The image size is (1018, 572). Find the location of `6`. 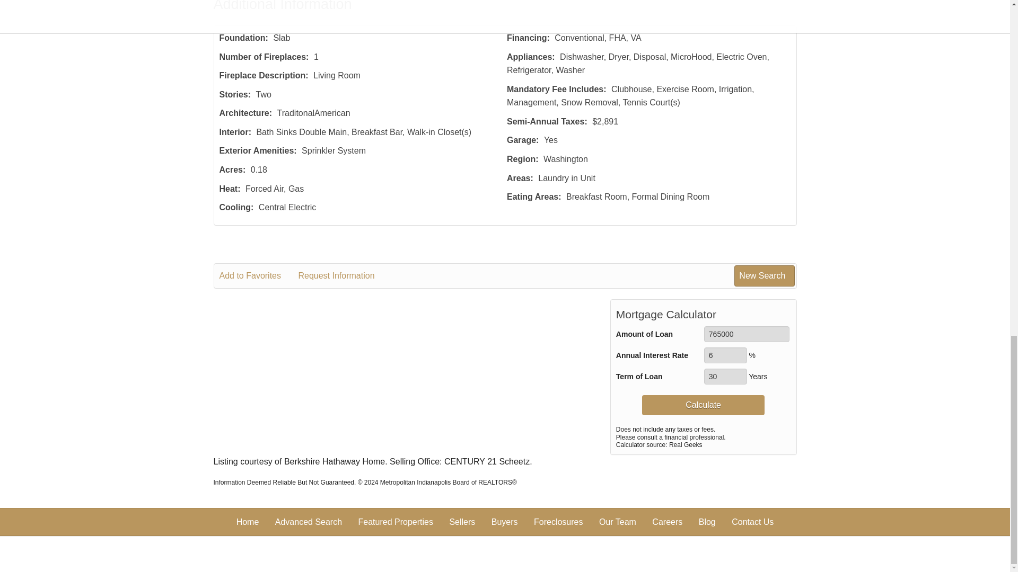

6 is located at coordinates (725, 355).